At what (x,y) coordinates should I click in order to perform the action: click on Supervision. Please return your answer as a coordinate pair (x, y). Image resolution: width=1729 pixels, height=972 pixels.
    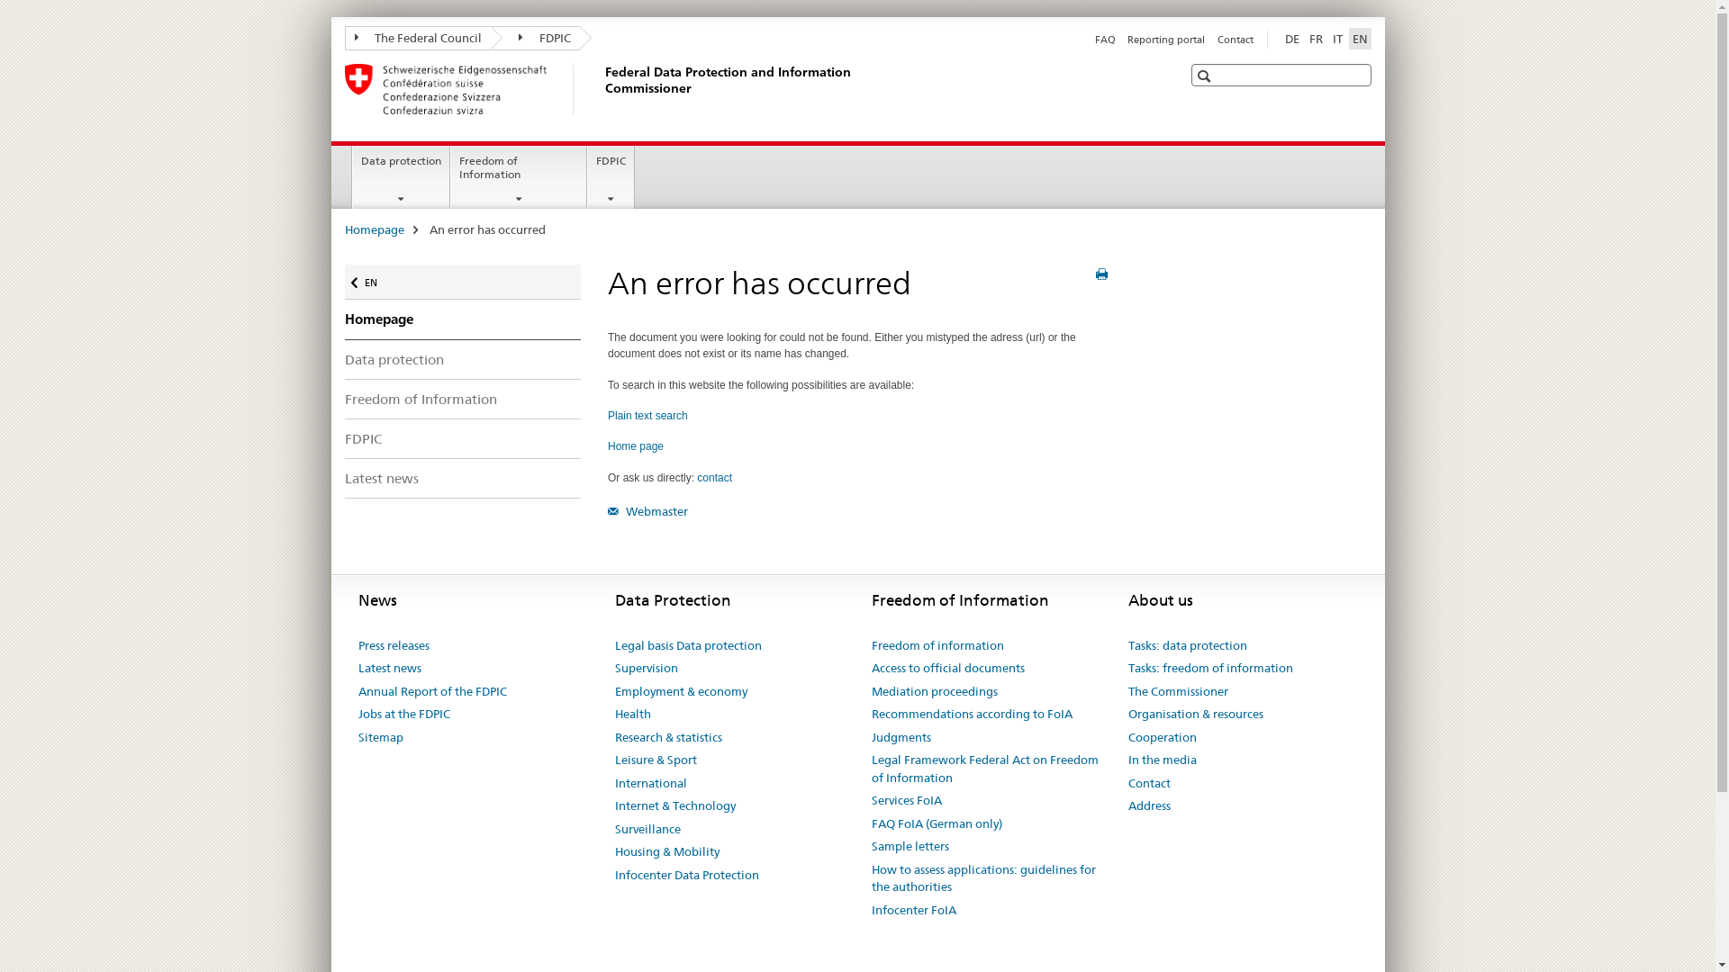
    Looking at the image, I should click on (646, 669).